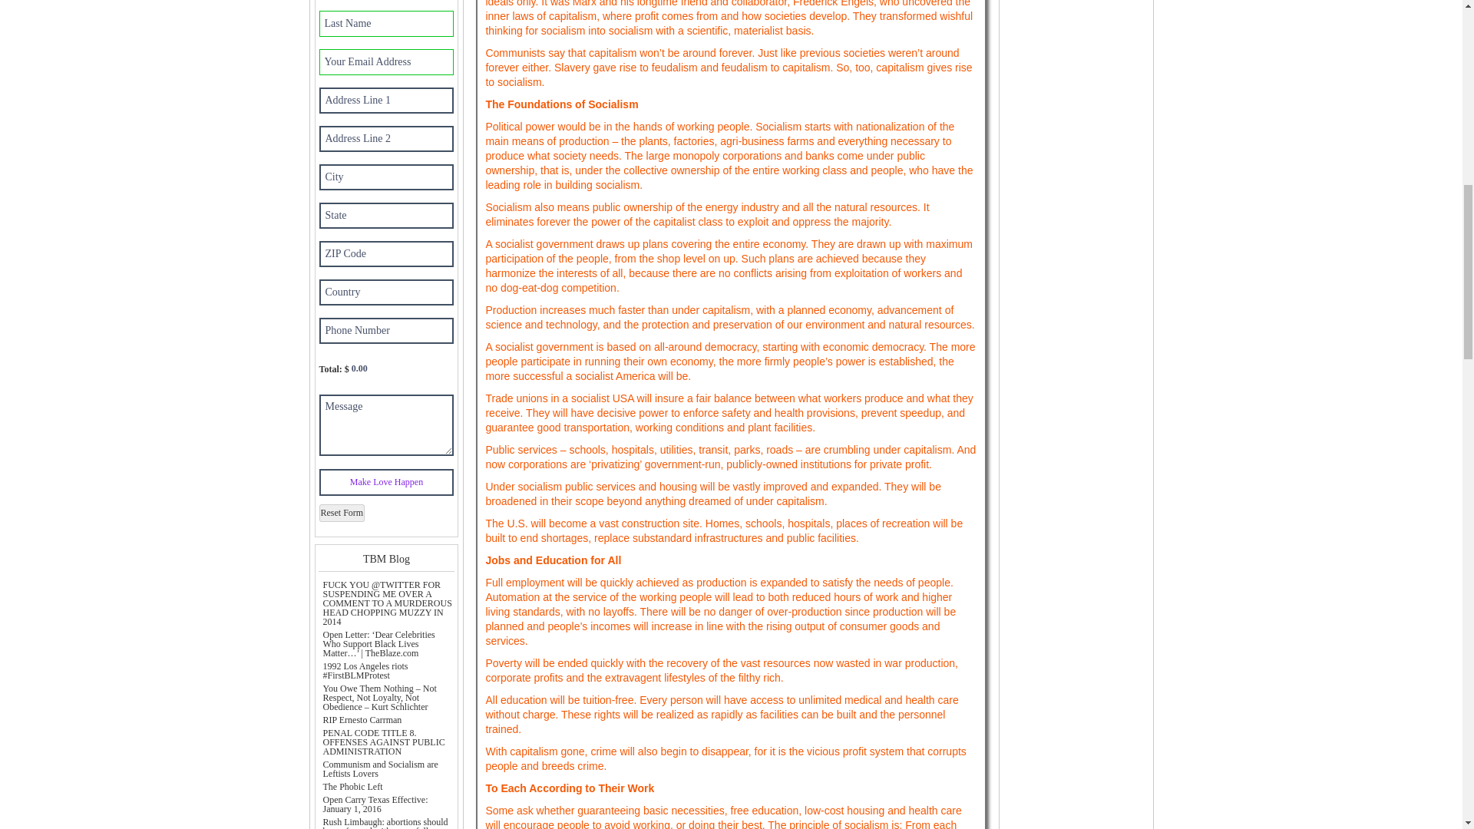  Describe the element at coordinates (352, 787) in the screenshot. I see `The Phobic Left` at that location.